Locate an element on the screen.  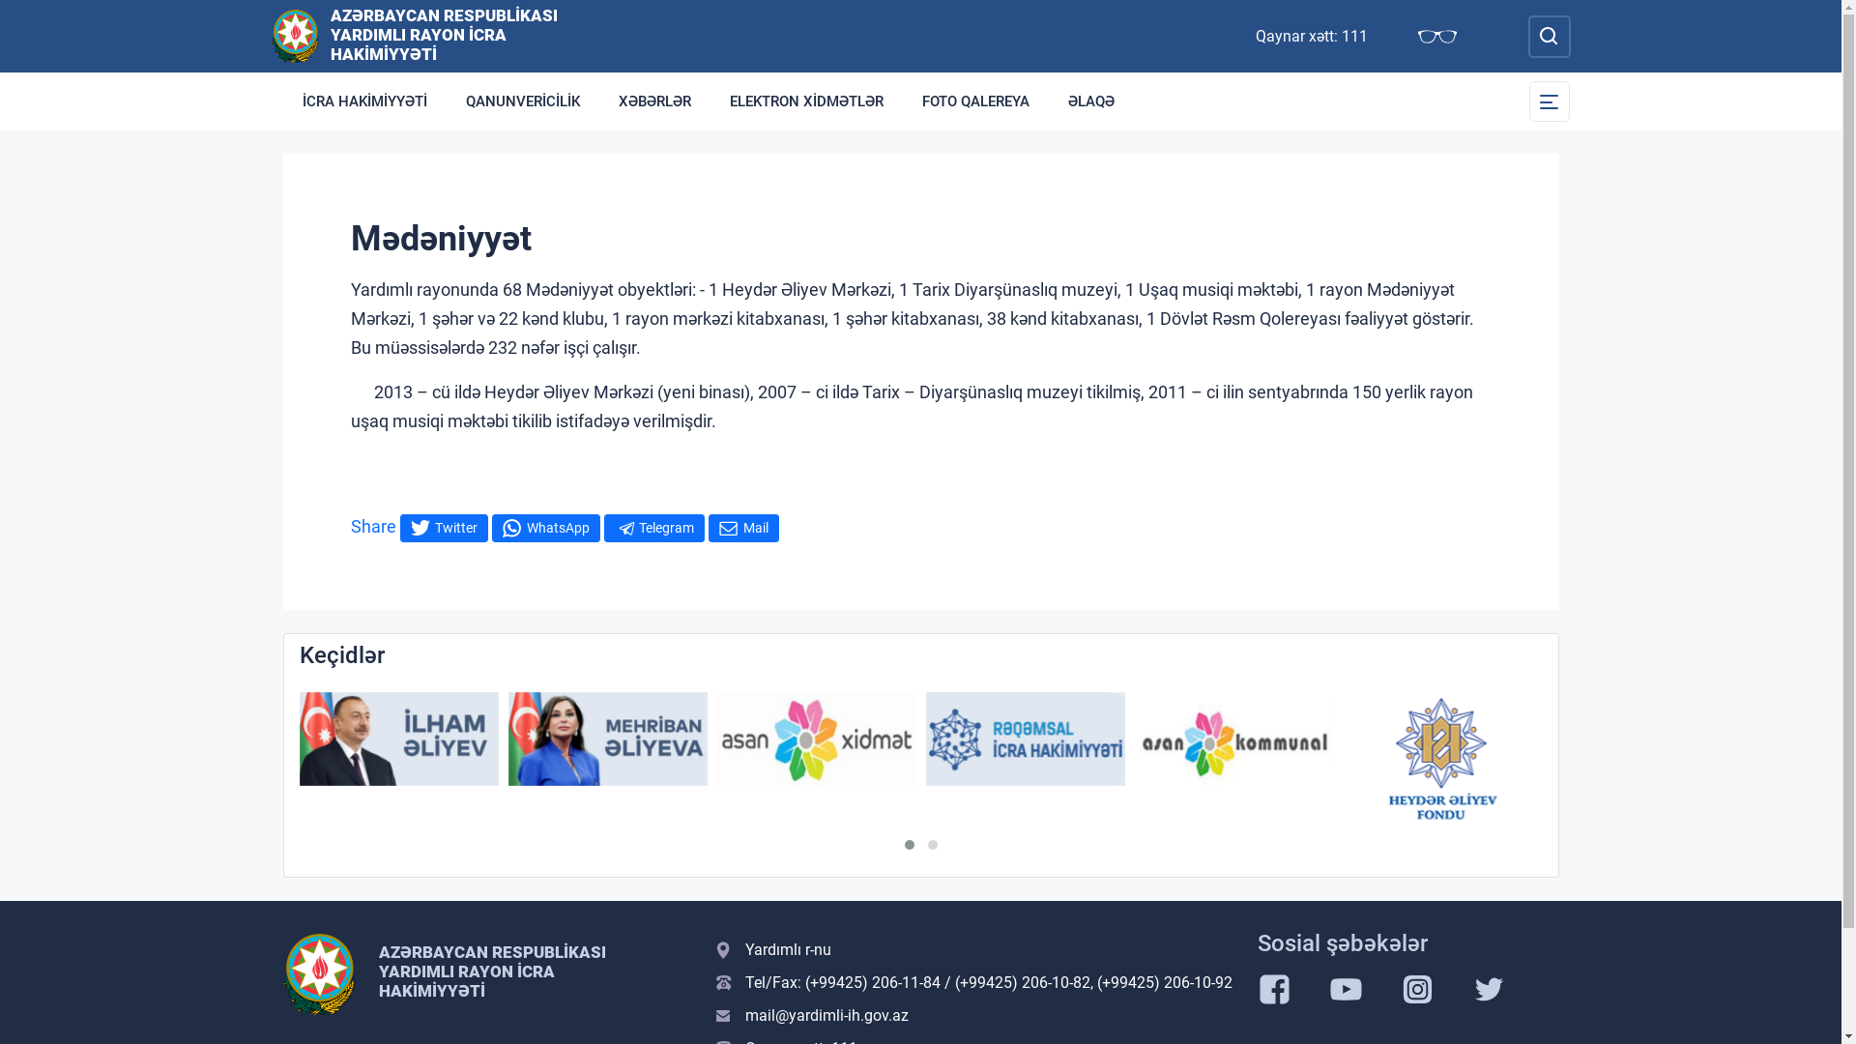
FOTO QALEREYA is located at coordinates (976, 101).